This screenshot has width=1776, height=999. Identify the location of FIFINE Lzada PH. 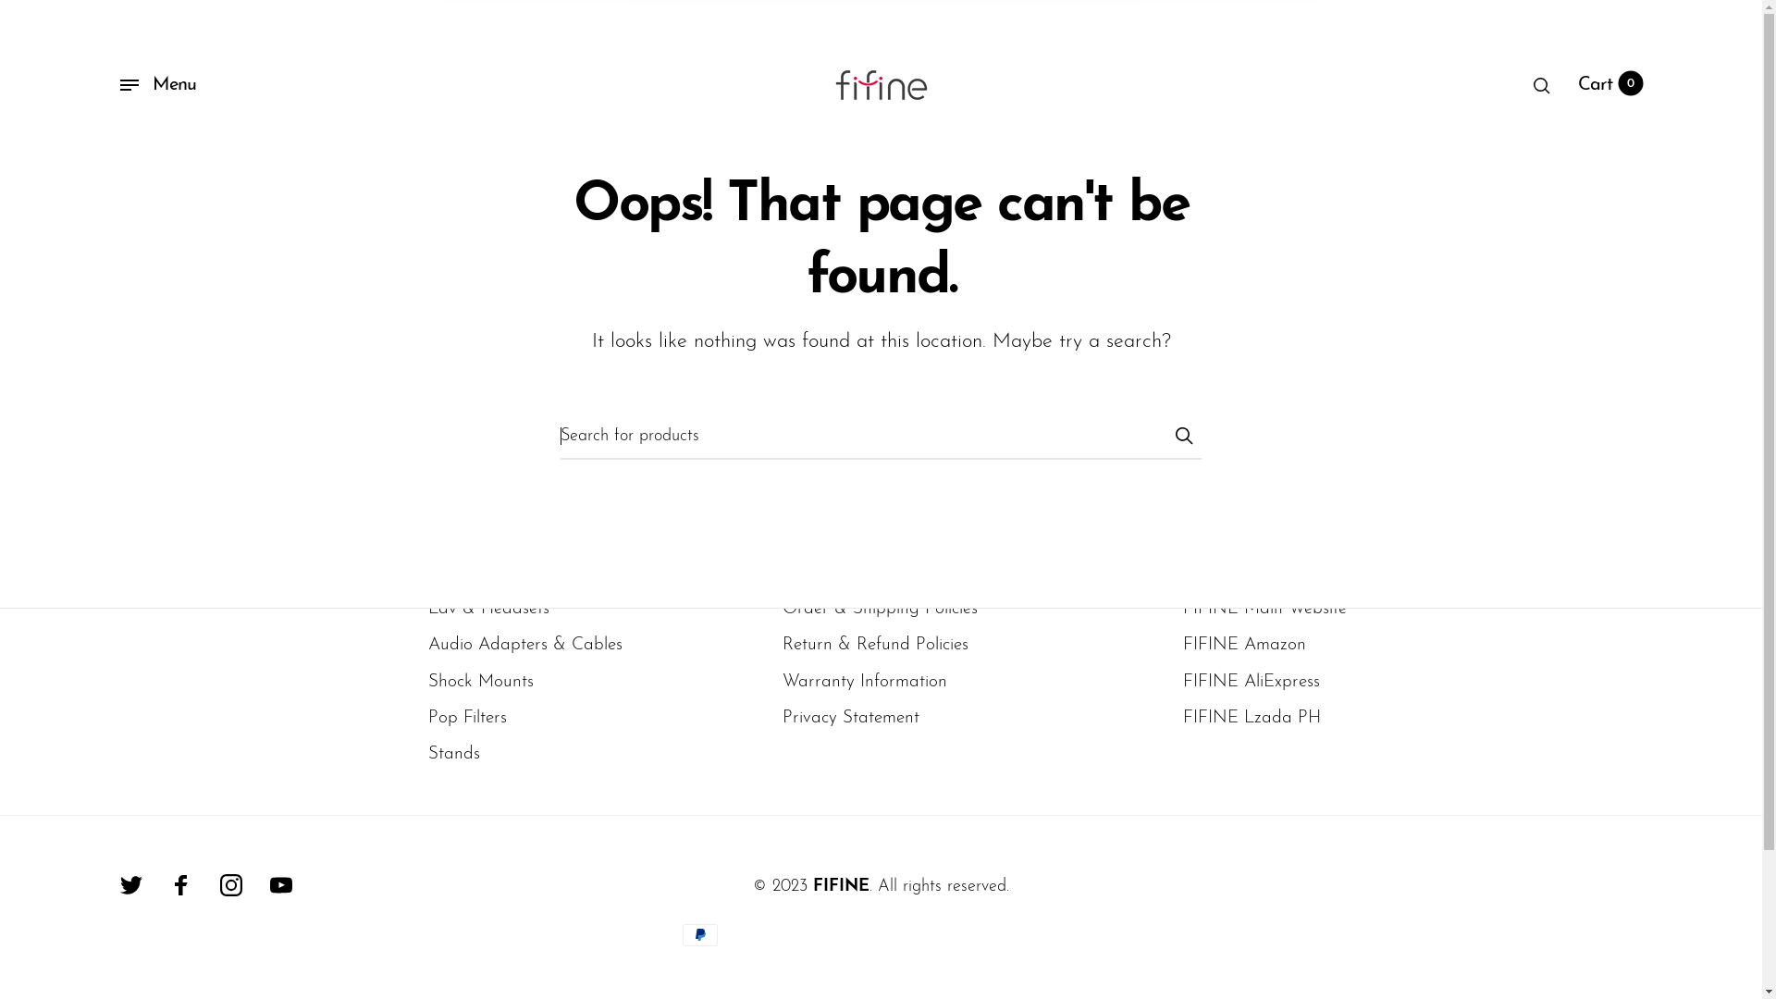
(1252, 718).